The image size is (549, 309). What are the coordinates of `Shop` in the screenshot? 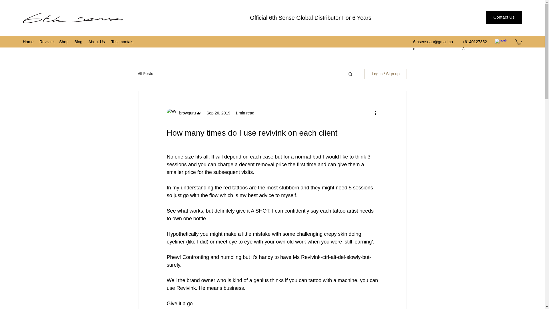 It's located at (64, 41).